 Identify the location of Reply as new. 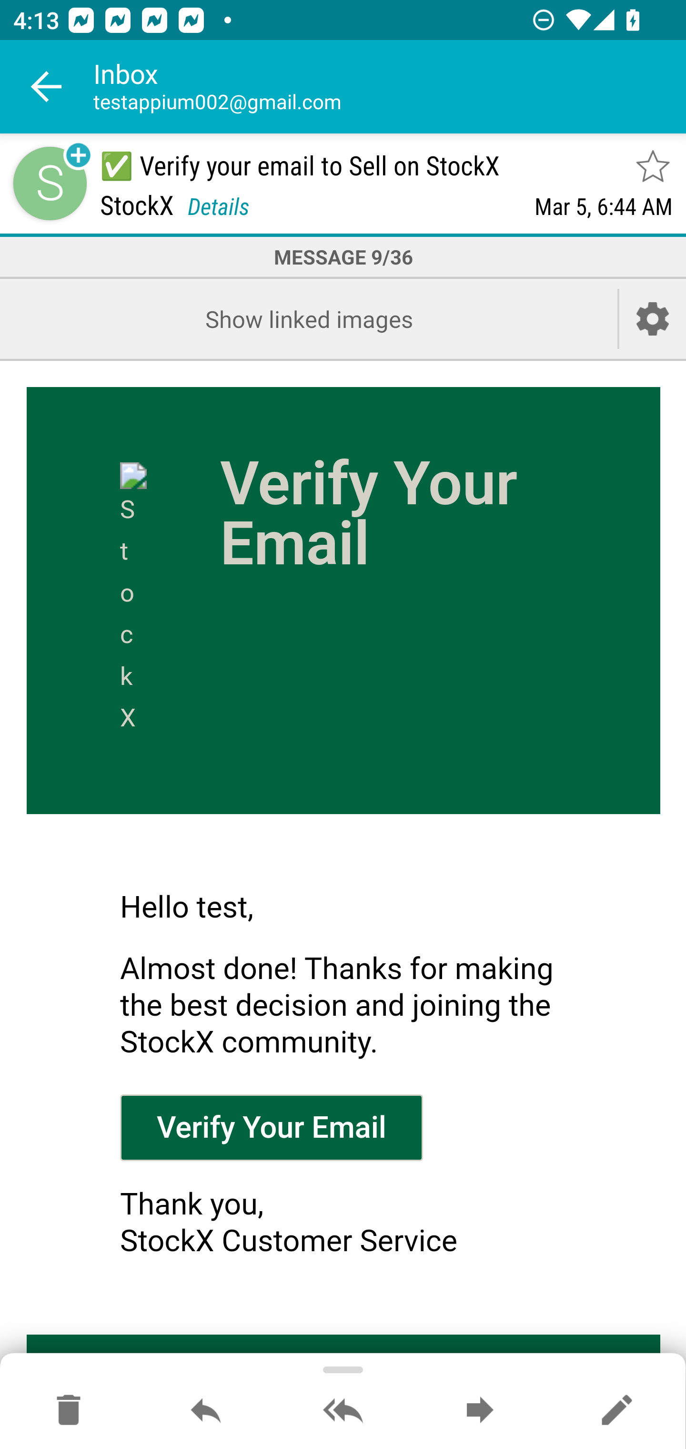
(616, 1411).